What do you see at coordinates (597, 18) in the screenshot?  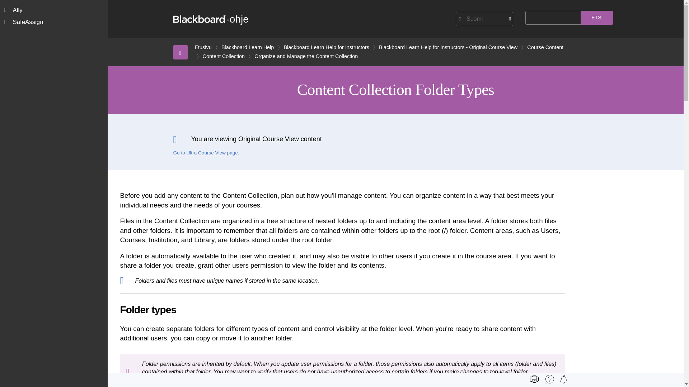 I see `Etsi` at bounding box center [597, 18].